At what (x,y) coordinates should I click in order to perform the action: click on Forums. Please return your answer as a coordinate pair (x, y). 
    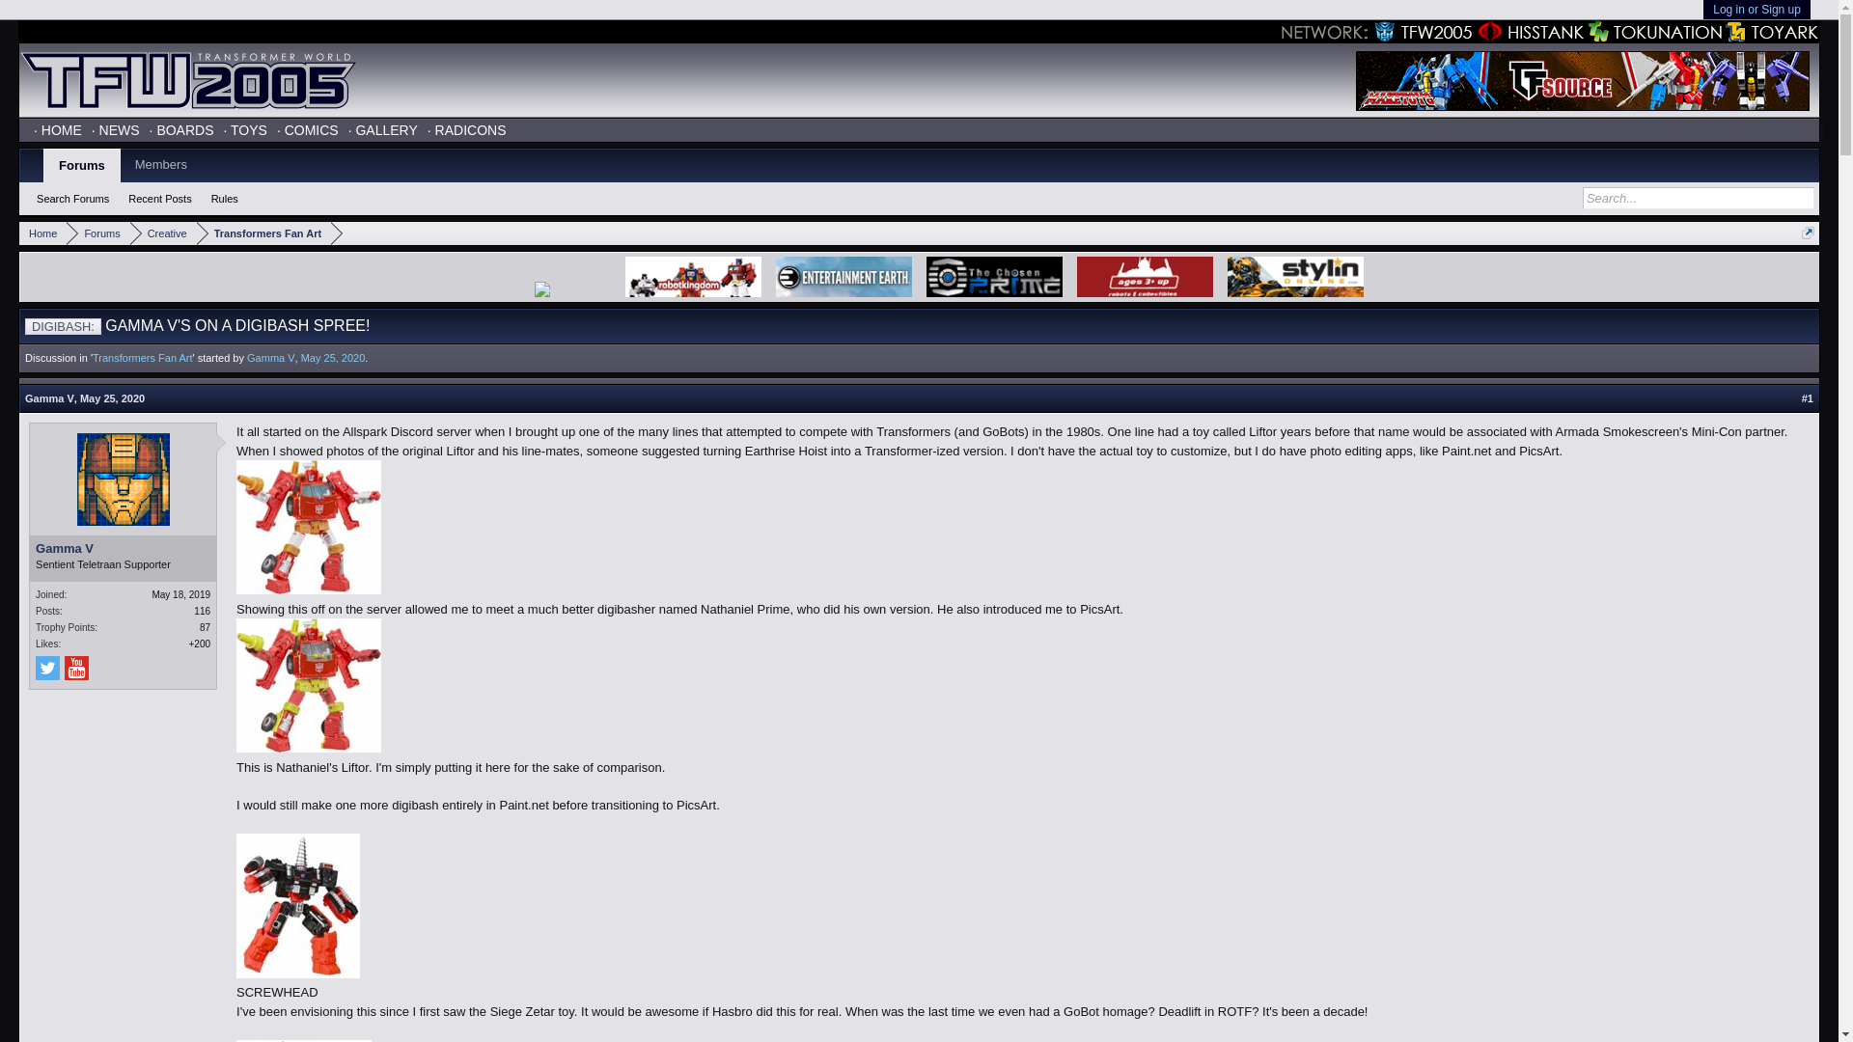
    Looking at the image, I should click on (98, 233).